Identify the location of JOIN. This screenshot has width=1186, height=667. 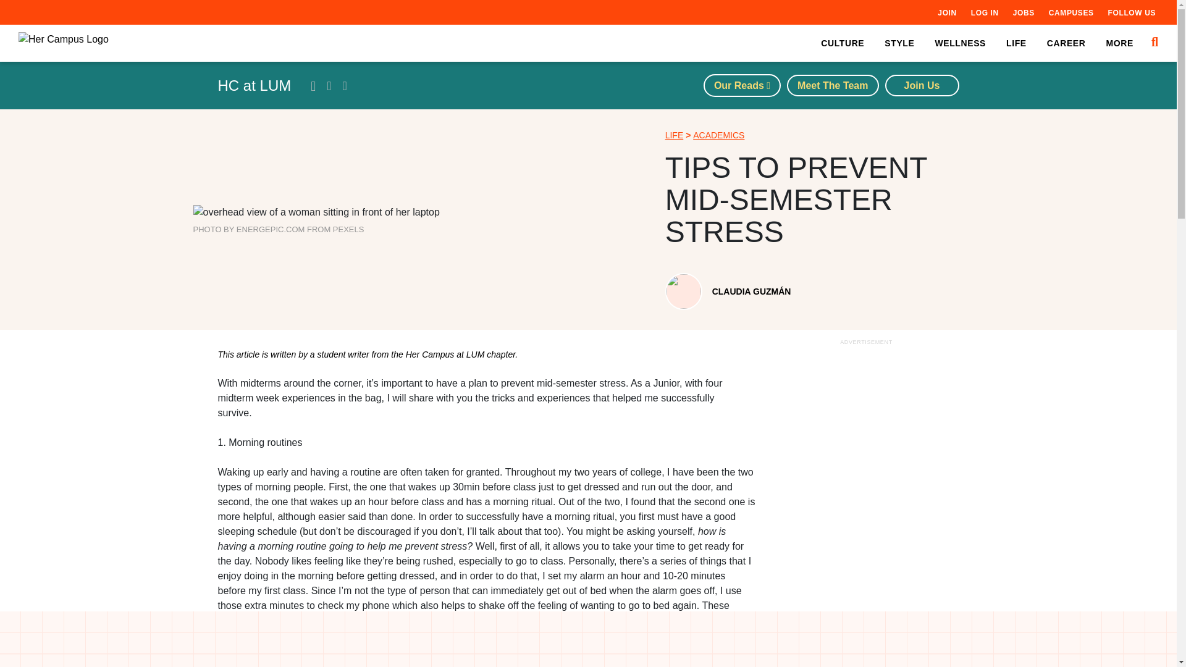
(946, 12).